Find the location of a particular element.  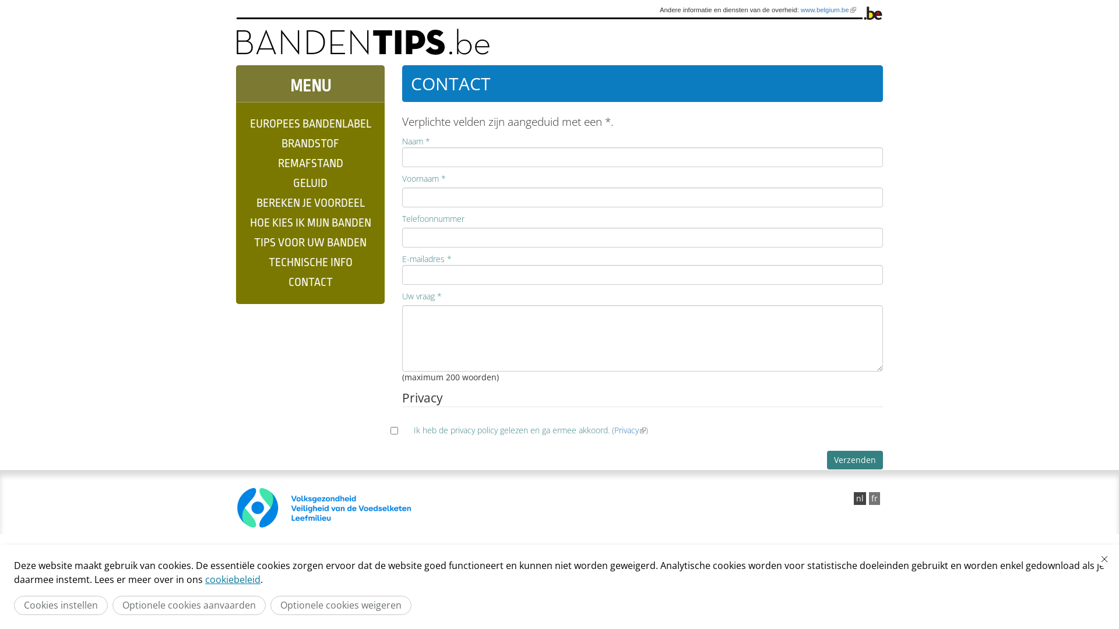

BEREKEN JE VOORDEEL is located at coordinates (310, 203).